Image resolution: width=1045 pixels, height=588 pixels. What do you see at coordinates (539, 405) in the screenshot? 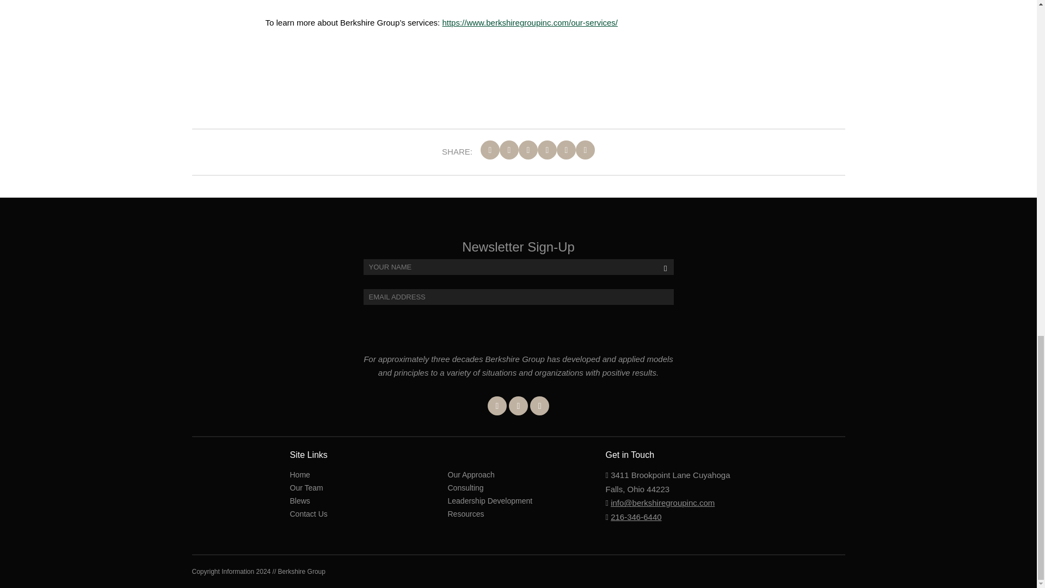
I see `LinkedIn` at bounding box center [539, 405].